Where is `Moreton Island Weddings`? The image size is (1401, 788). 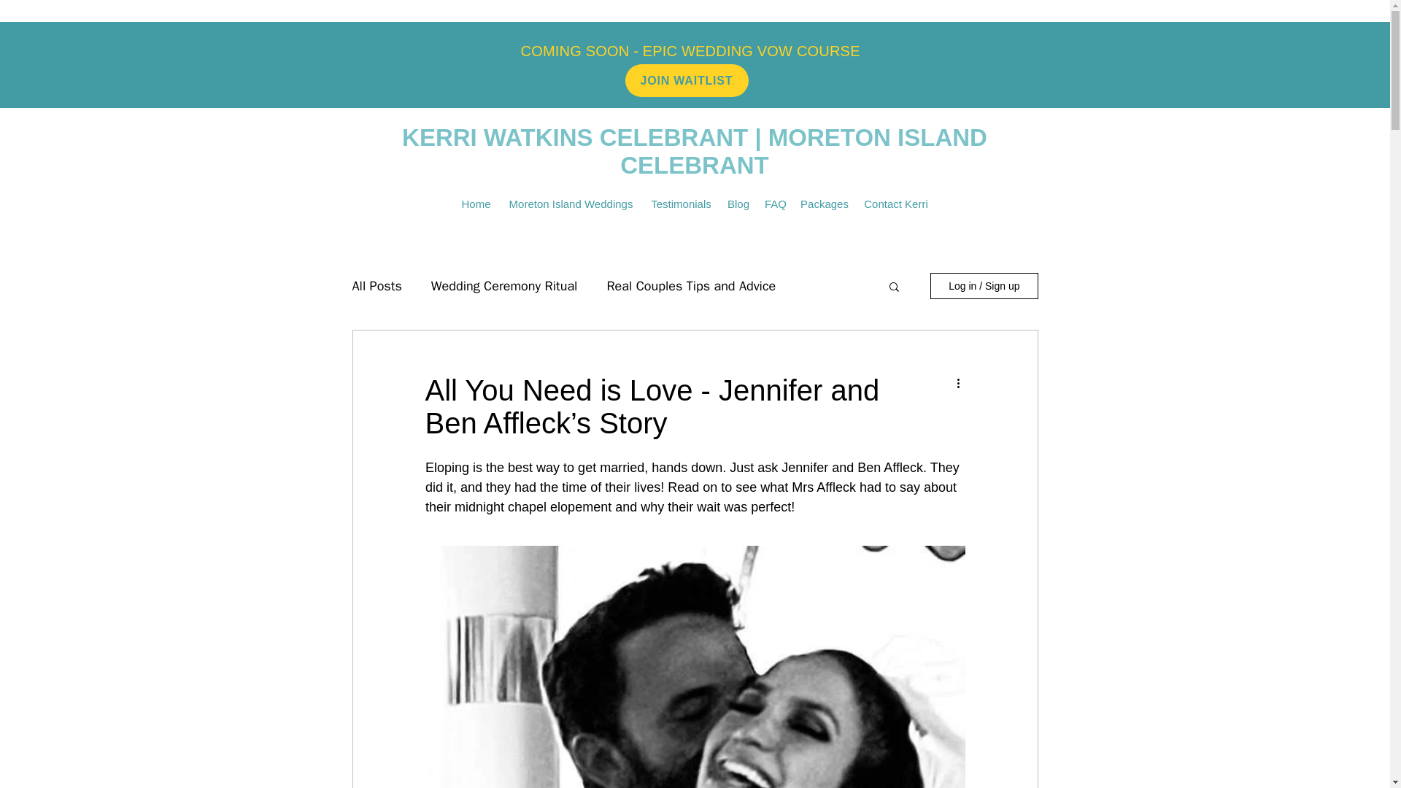 Moreton Island Weddings is located at coordinates (571, 203).